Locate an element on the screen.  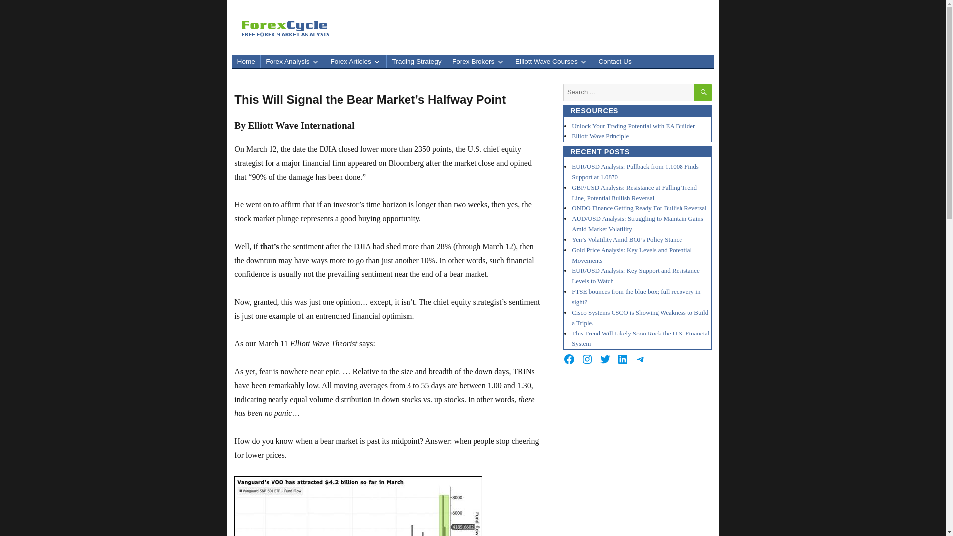
Forex Articles is located at coordinates (355, 62).